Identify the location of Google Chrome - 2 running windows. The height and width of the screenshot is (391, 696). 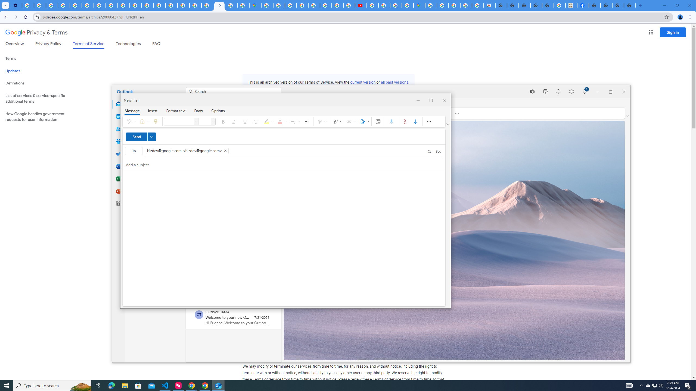
(191, 386).